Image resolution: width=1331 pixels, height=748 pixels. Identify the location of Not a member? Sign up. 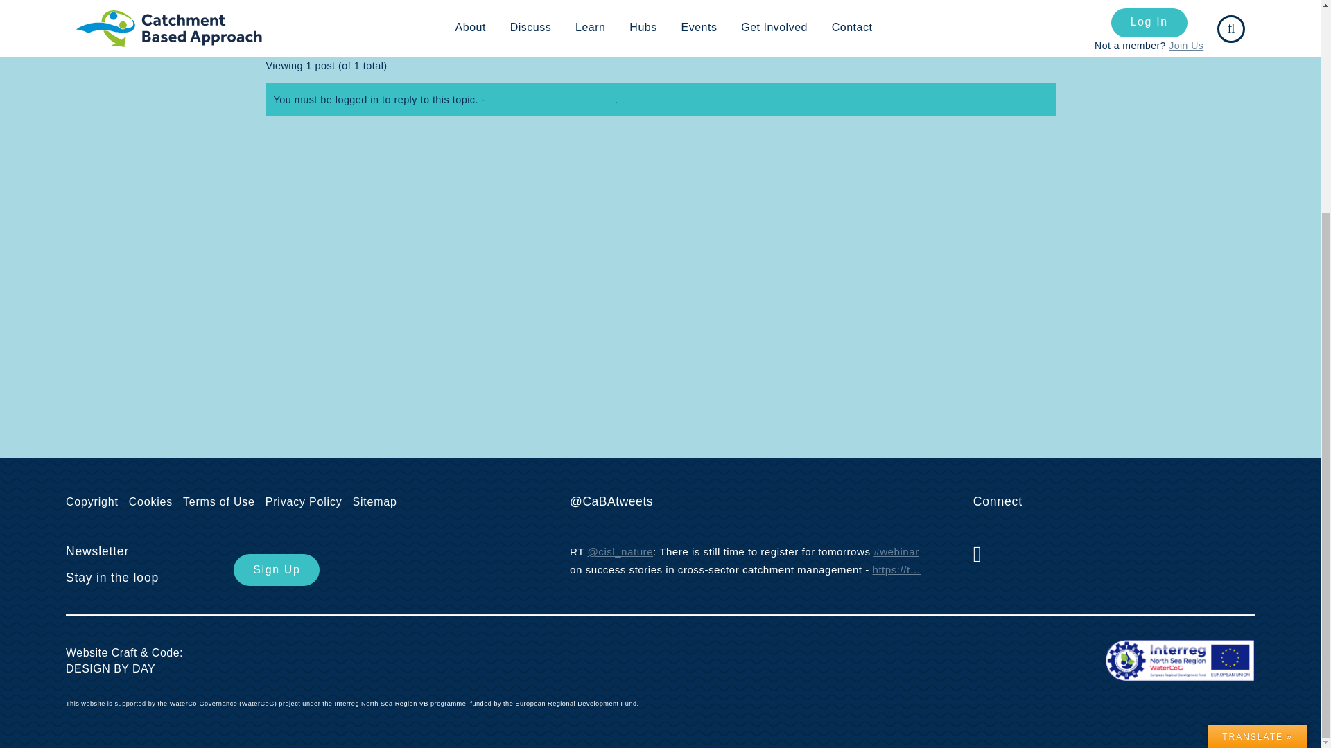
(686, 100).